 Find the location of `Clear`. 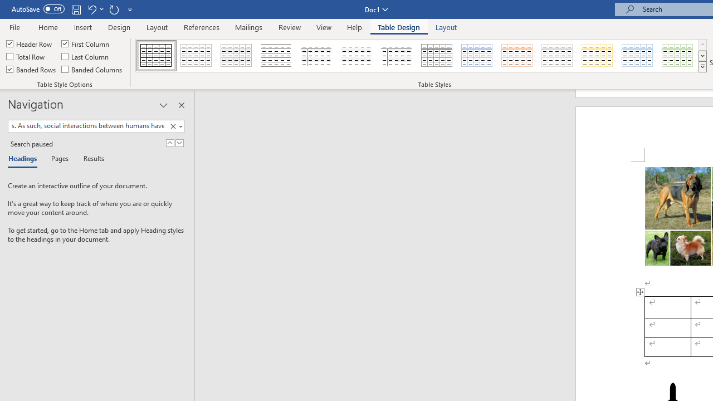

Clear is located at coordinates (173, 126).